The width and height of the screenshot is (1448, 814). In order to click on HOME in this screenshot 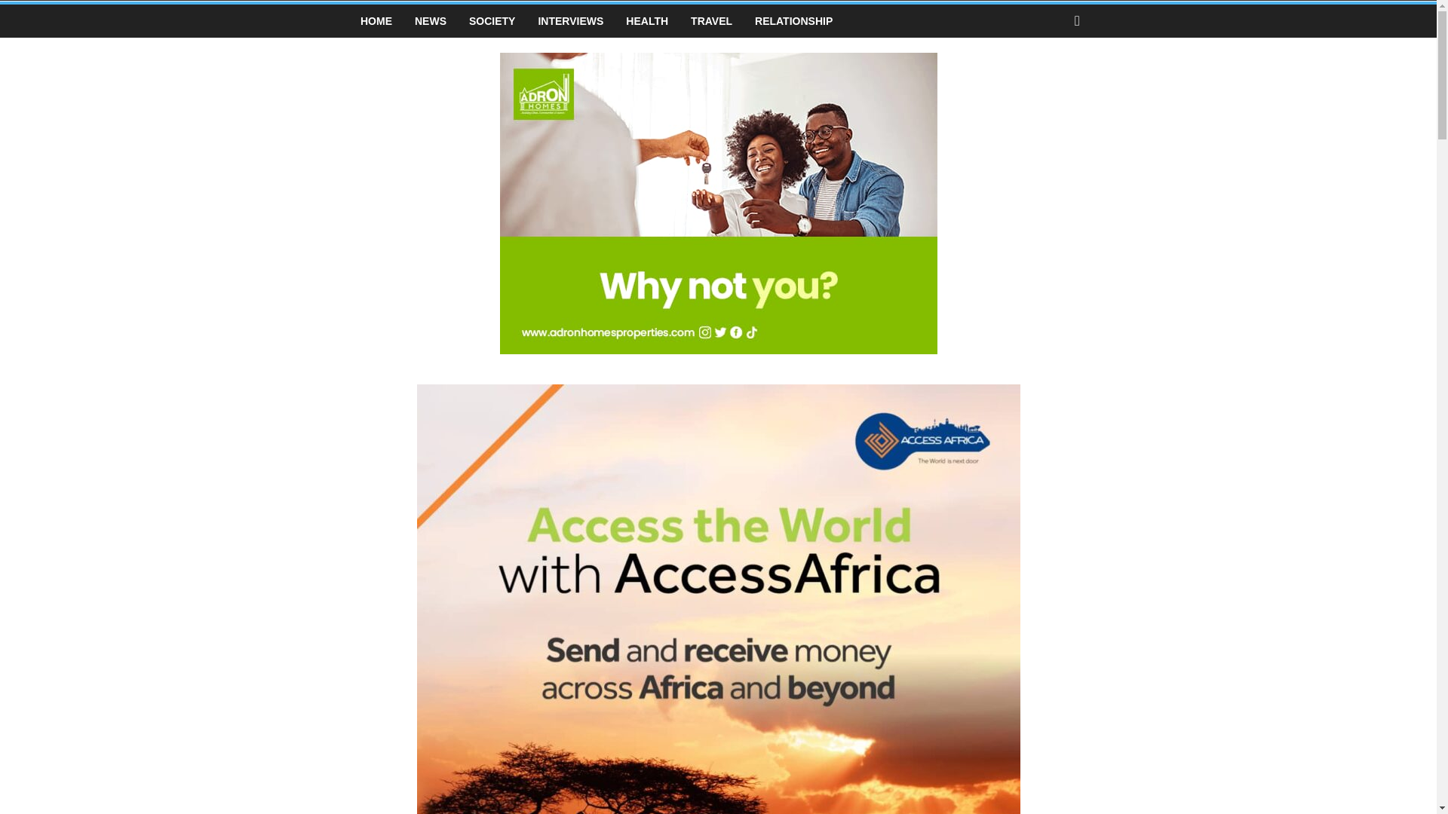, I will do `click(376, 21)`.